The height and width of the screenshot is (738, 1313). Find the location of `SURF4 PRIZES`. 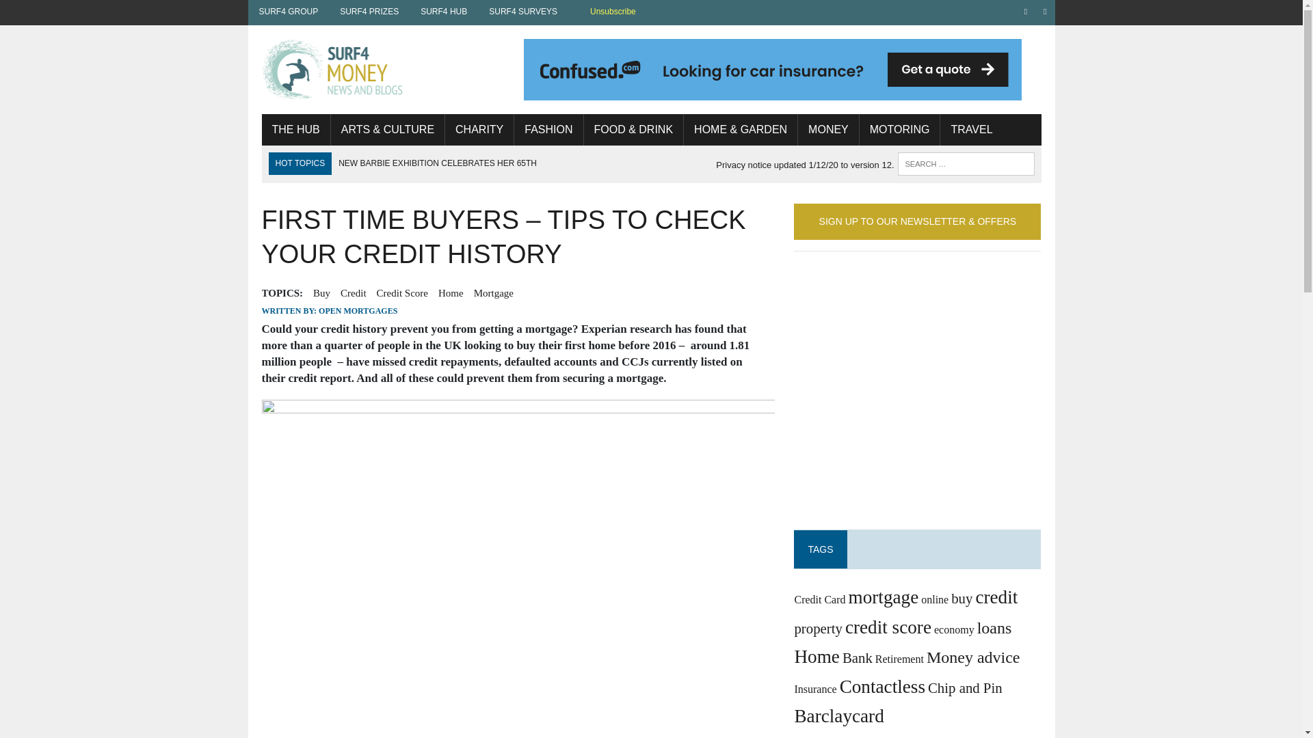

SURF4 PRIZES is located at coordinates (369, 11).